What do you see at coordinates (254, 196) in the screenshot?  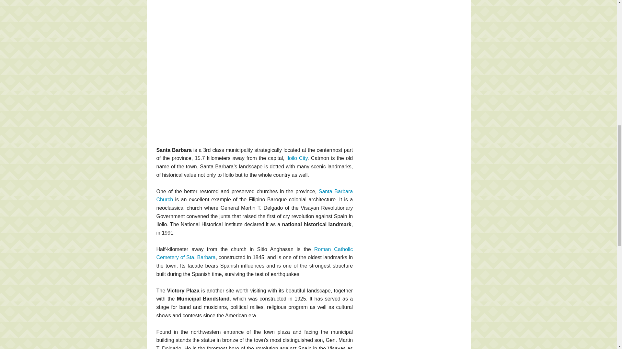 I see `Santa Barbara Church` at bounding box center [254, 196].